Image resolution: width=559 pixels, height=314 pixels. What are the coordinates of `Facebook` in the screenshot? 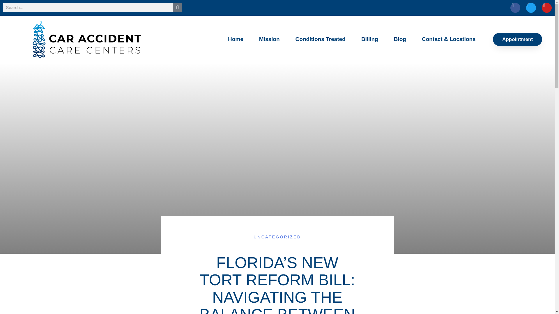 It's located at (515, 8).